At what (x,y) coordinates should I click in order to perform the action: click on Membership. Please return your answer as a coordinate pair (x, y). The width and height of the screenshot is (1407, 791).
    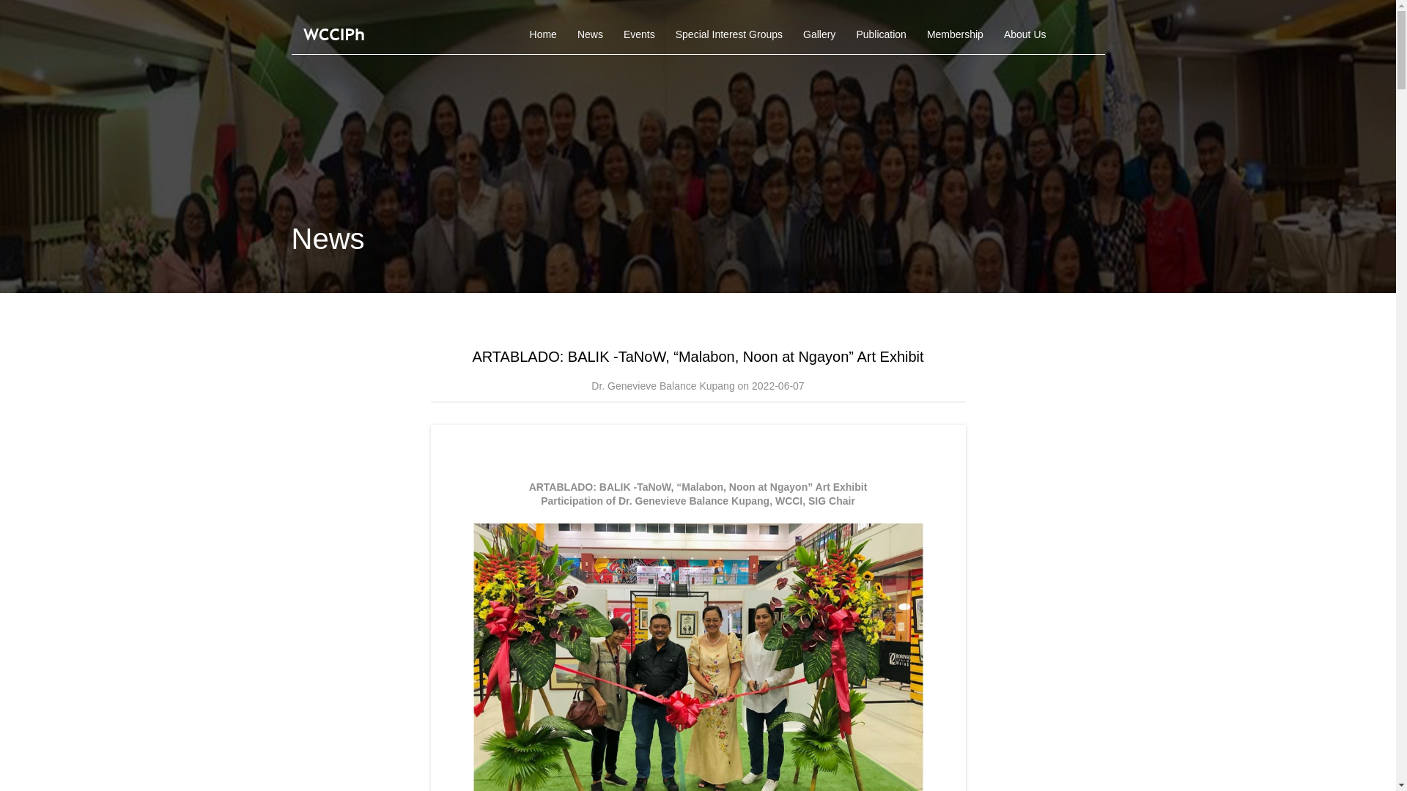
    Looking at the image, I should click on (955, 34).